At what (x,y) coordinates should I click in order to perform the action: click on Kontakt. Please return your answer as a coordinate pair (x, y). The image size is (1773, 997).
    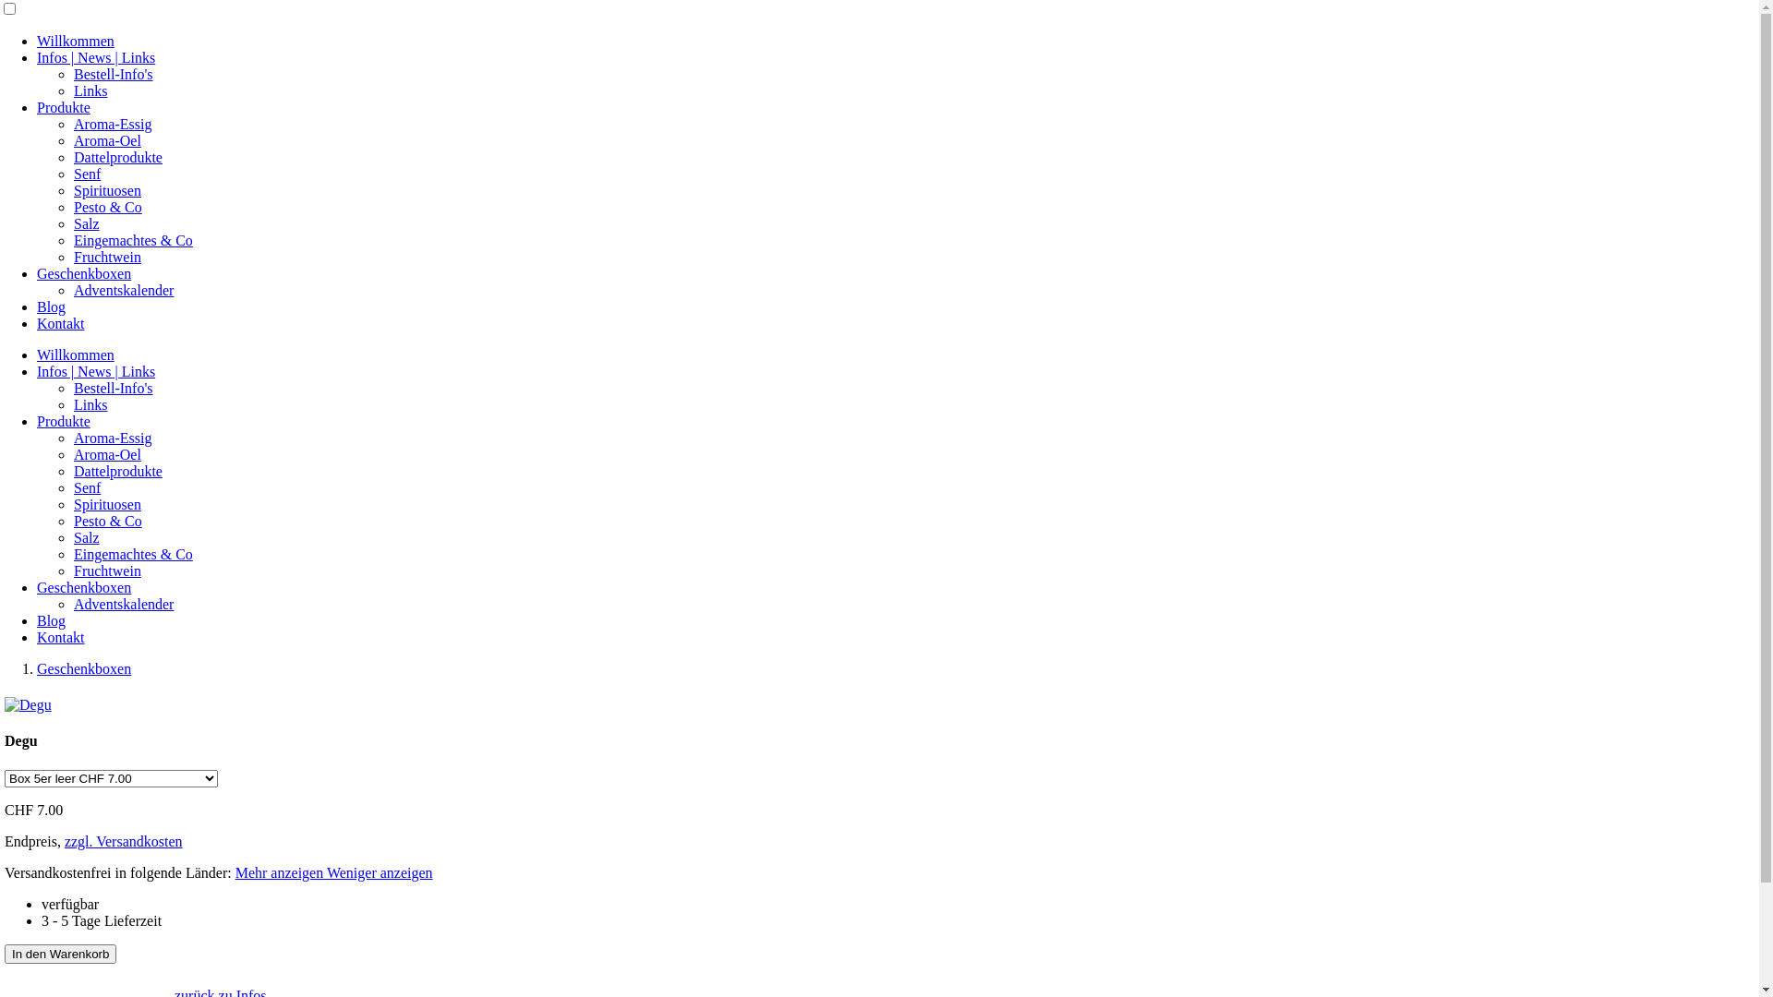
    Looking at the image, I should click on (61, 637).